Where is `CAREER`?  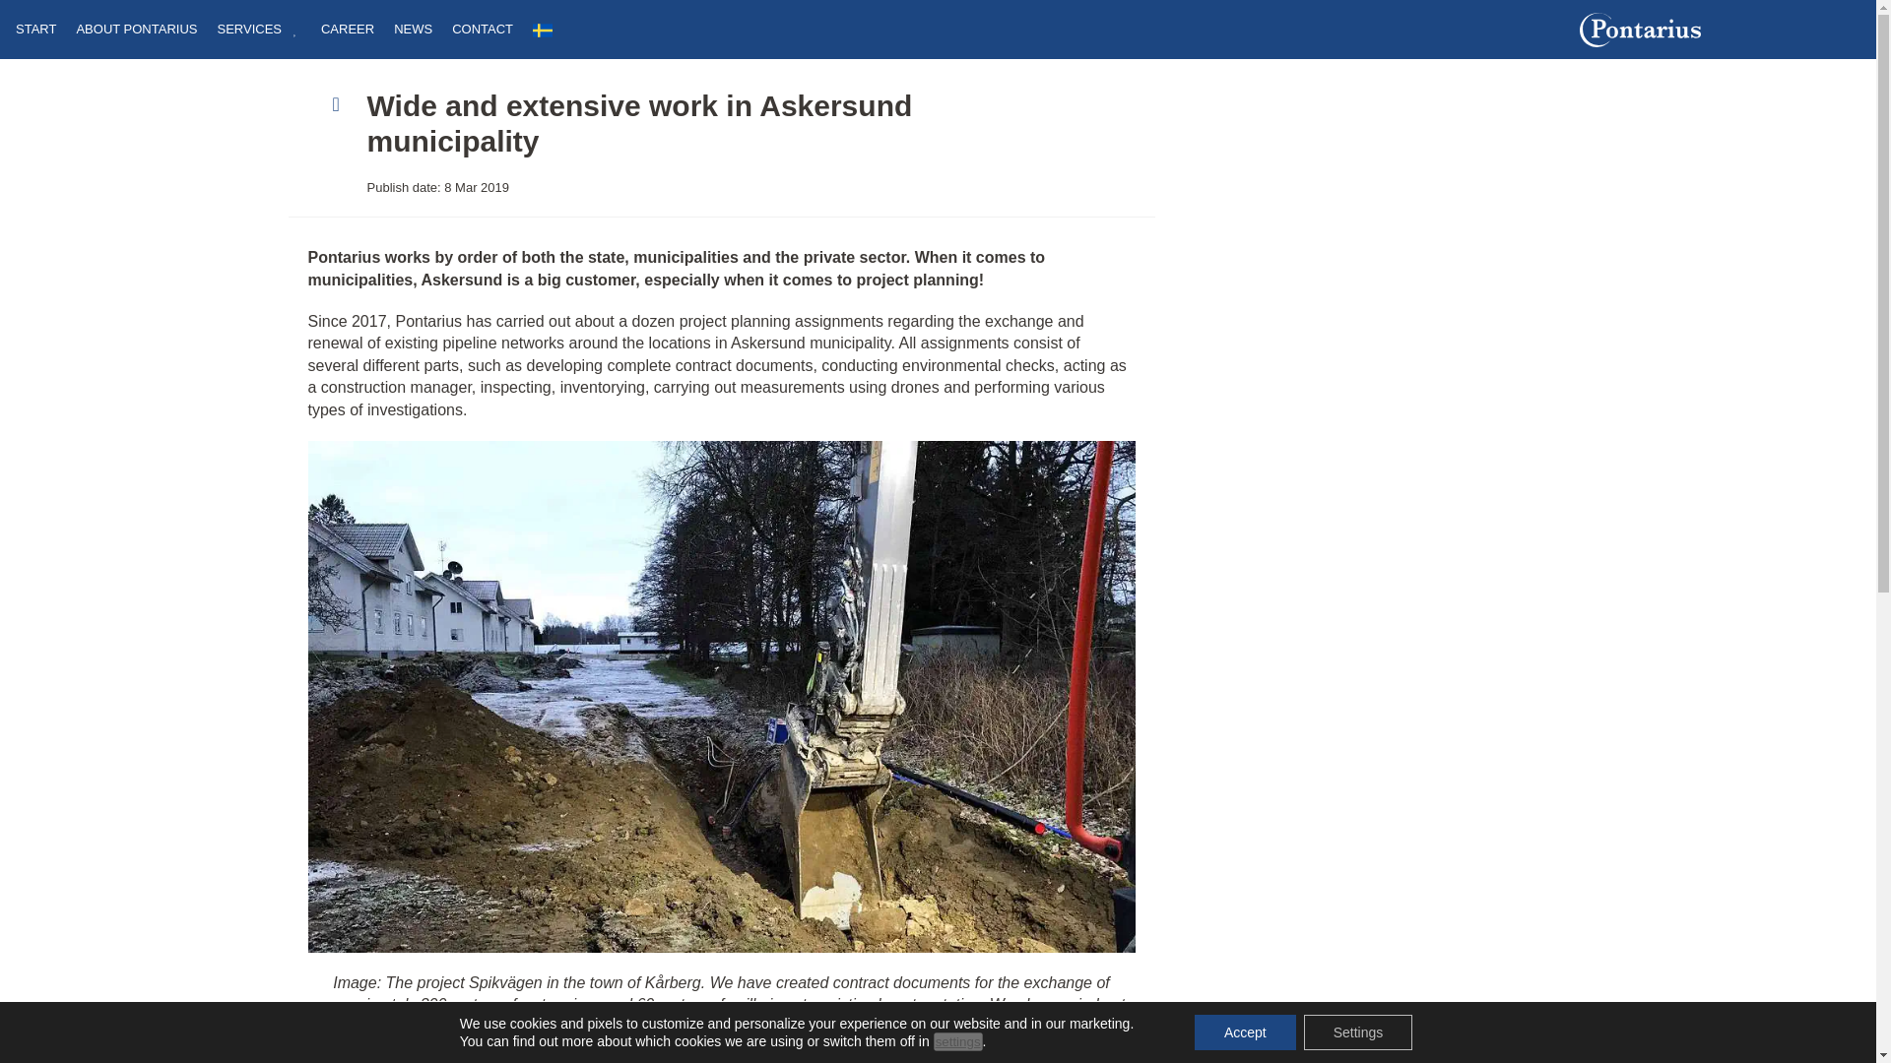 CAREER is located at coordinates (348, 39).